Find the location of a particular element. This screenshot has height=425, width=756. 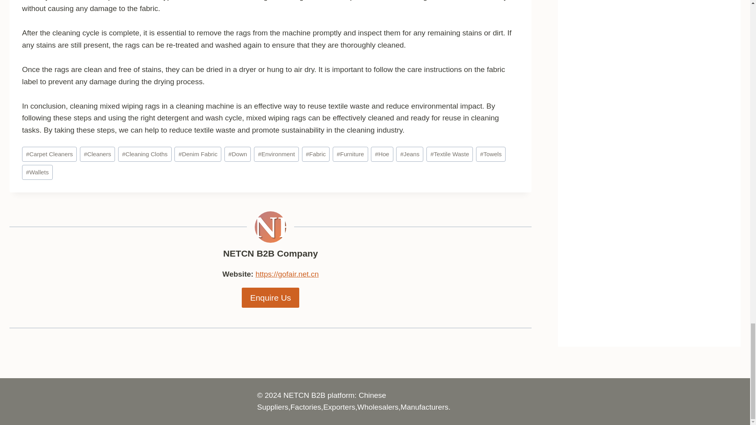

Fabric is located at coordinates (316, 154).